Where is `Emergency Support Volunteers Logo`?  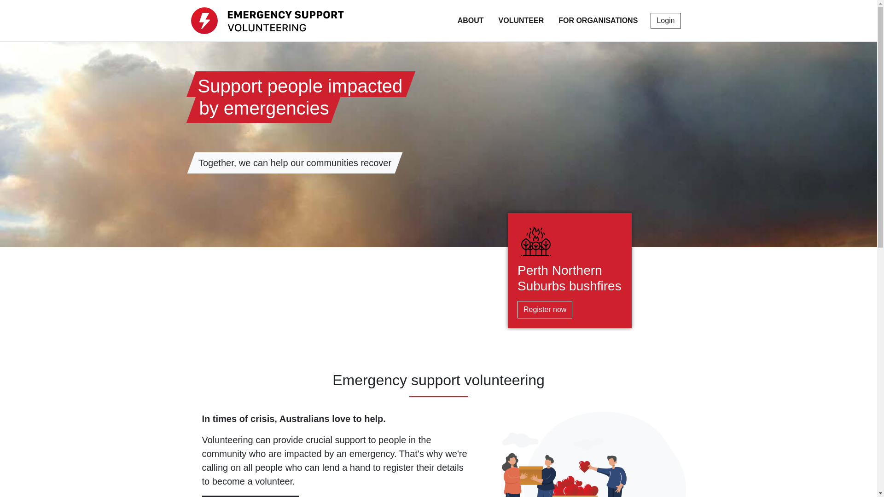
Emergency Support Volunteers Logo is located at coordinates (267, 21).